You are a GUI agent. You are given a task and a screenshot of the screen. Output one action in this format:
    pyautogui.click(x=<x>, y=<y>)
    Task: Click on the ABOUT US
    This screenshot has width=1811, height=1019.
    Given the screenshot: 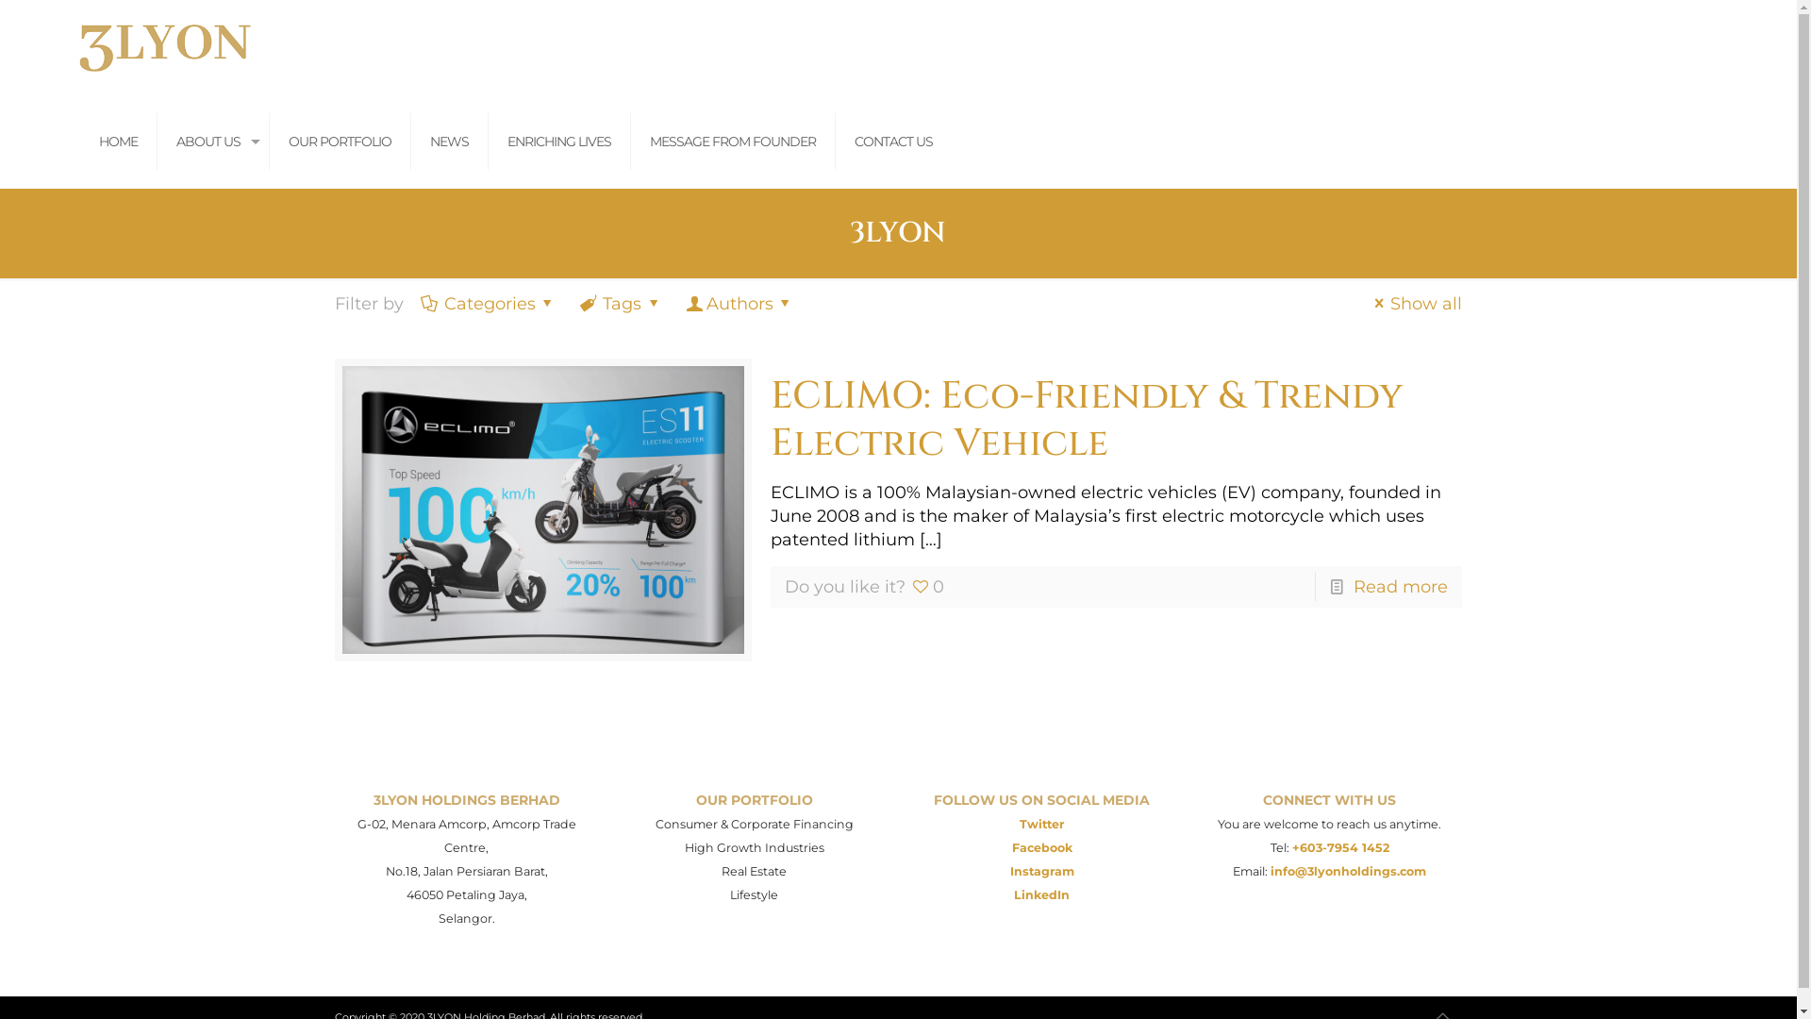 What is the action you would take?
    pyautogui.click(x=213, y=142)
    